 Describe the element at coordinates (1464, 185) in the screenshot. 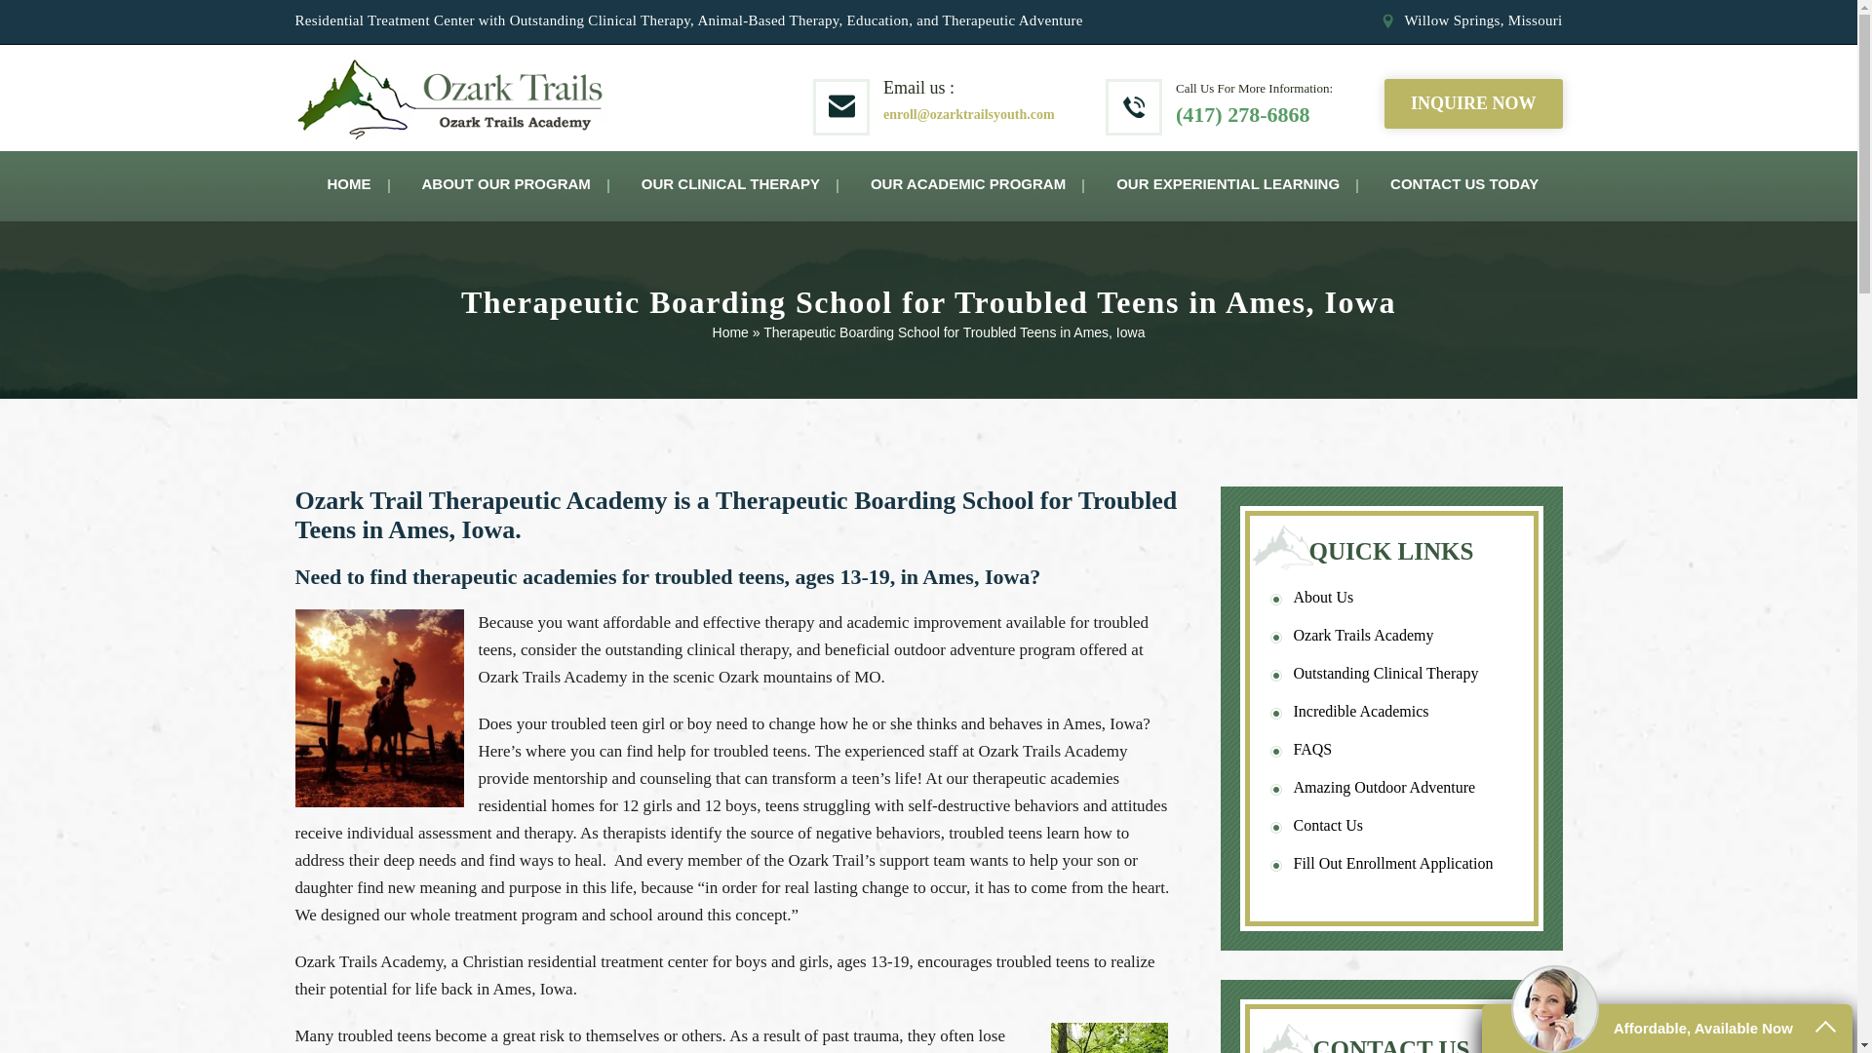

I see `CONTACT US TODAY` at that location.